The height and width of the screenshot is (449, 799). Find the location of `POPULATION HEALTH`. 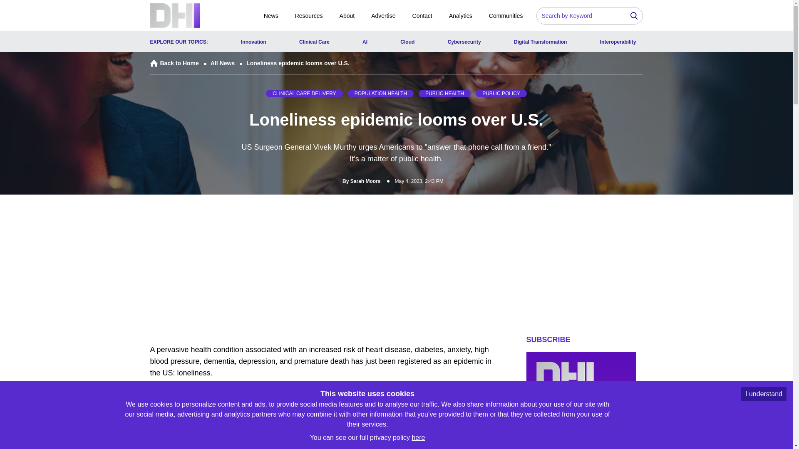

POPULATION HEALTH is located at coordinates (380, 93).